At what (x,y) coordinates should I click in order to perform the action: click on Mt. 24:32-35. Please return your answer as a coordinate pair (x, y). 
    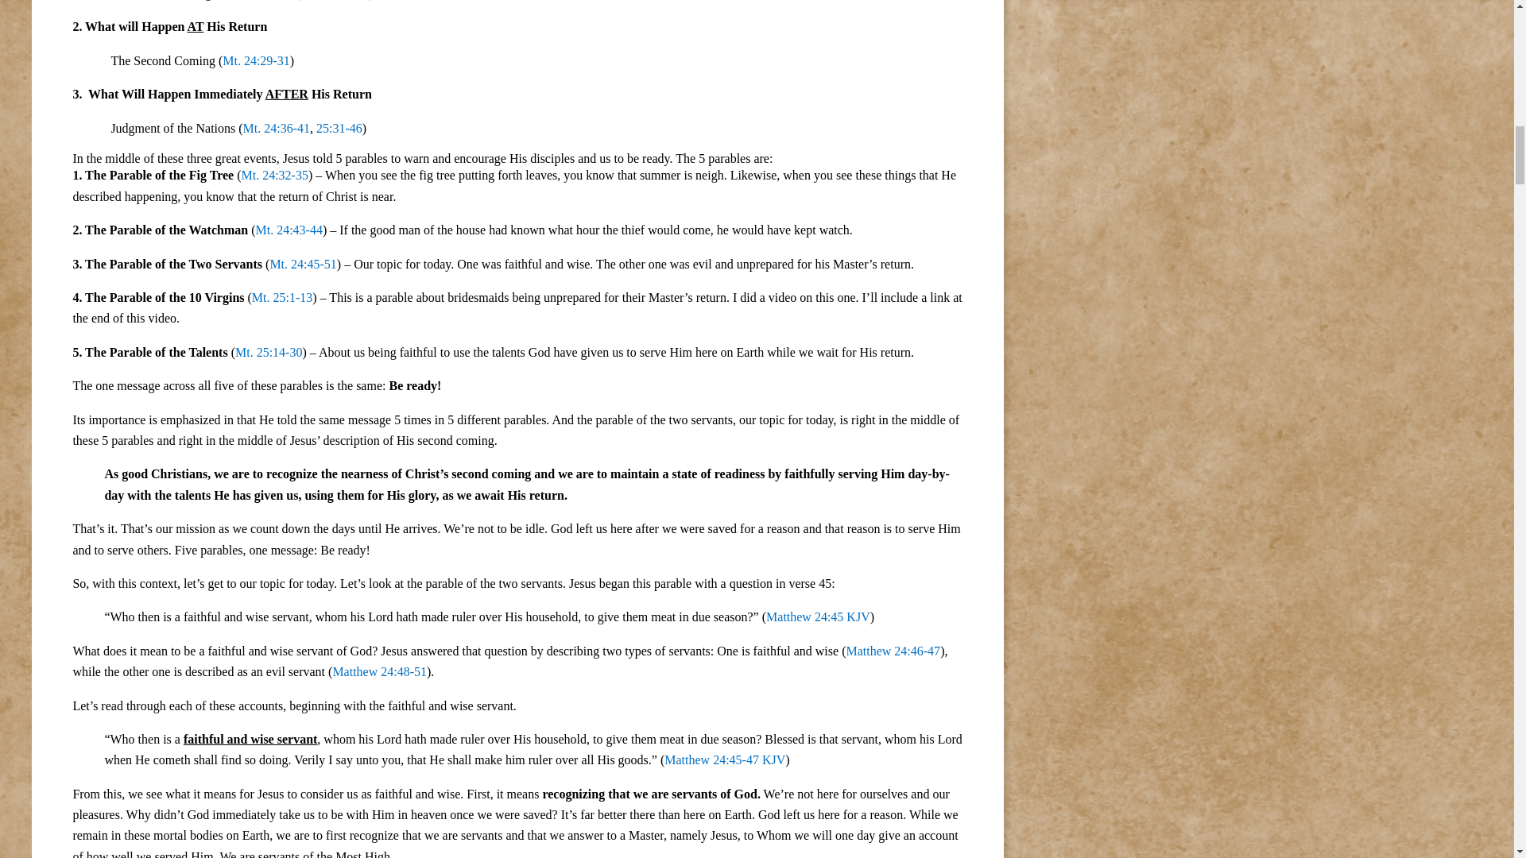
    Looking at the image, I should click on (274, 175).